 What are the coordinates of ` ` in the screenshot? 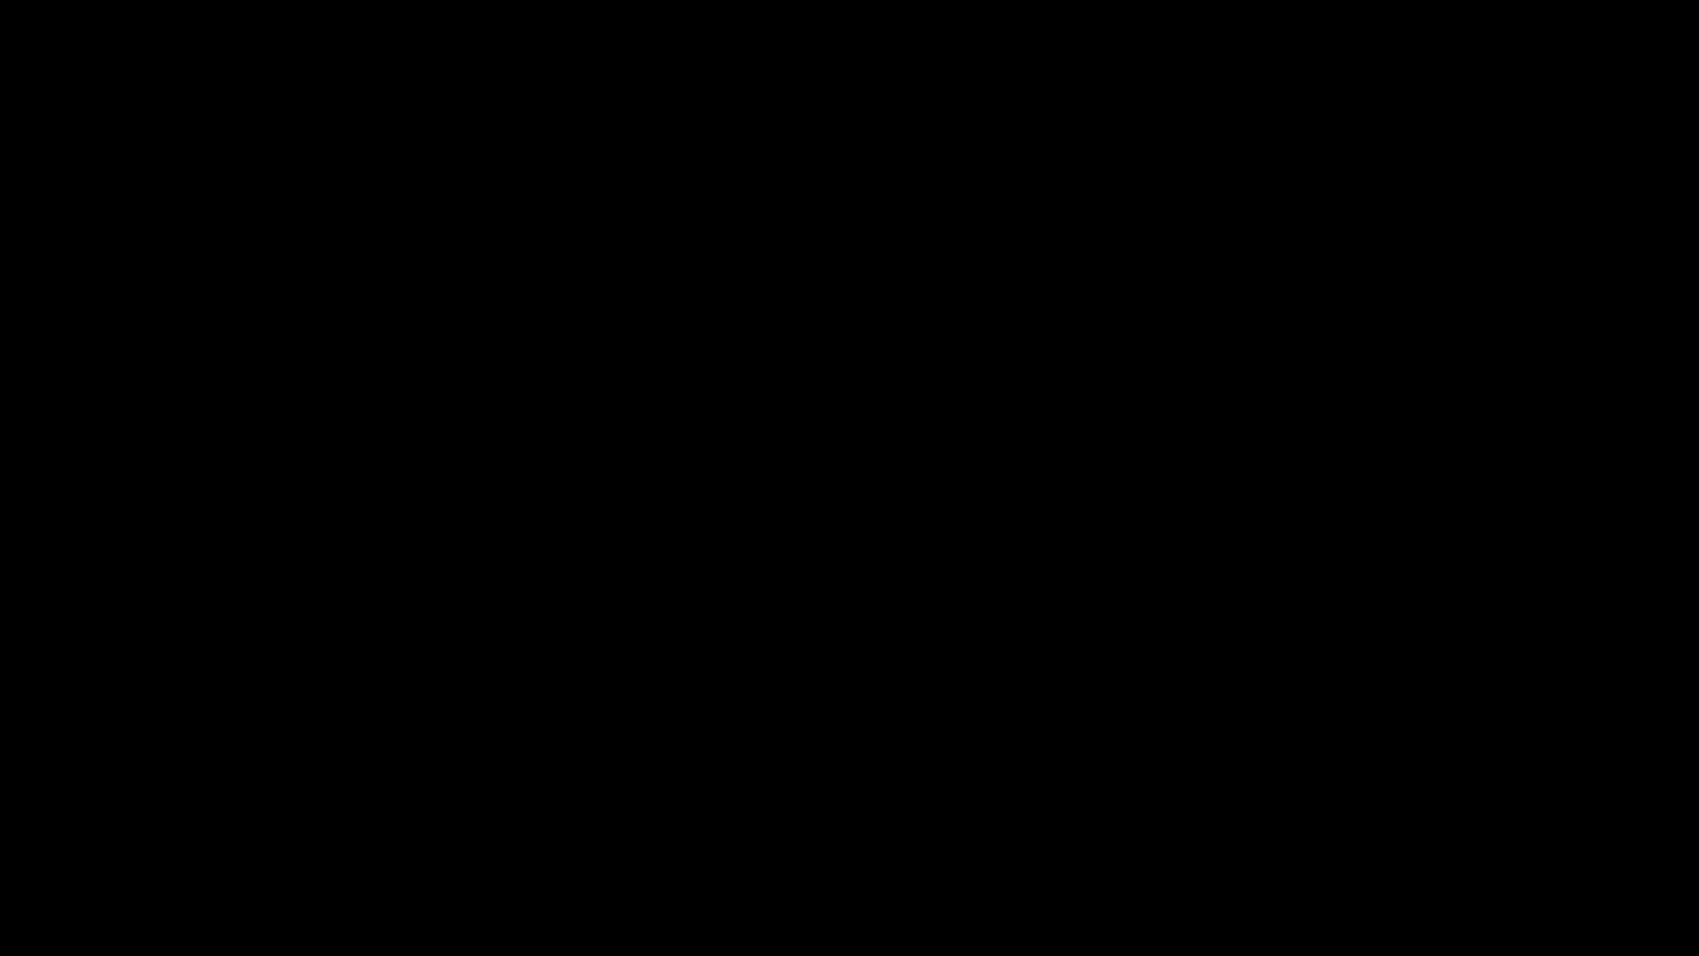 It's located at (2, 788).